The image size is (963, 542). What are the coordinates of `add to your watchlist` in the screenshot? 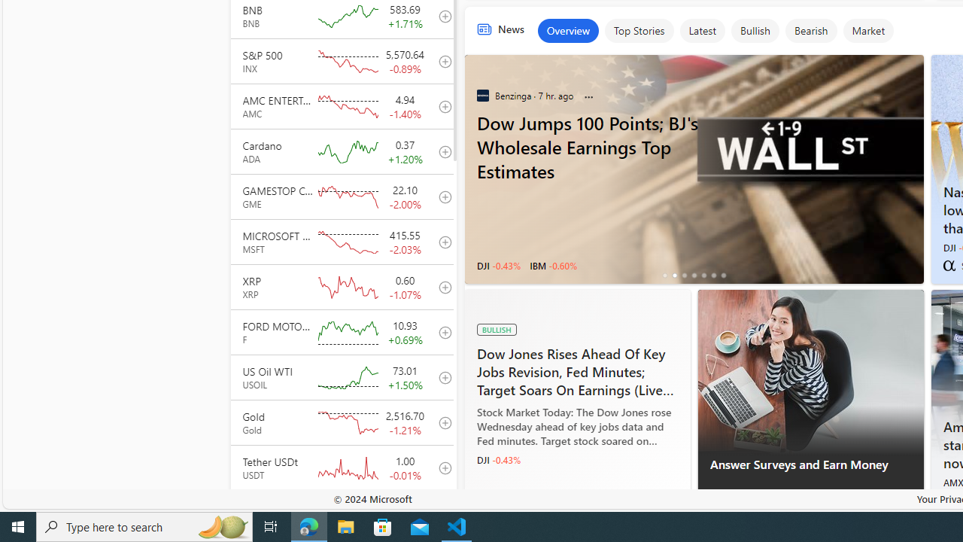 It's located at (441, 513).